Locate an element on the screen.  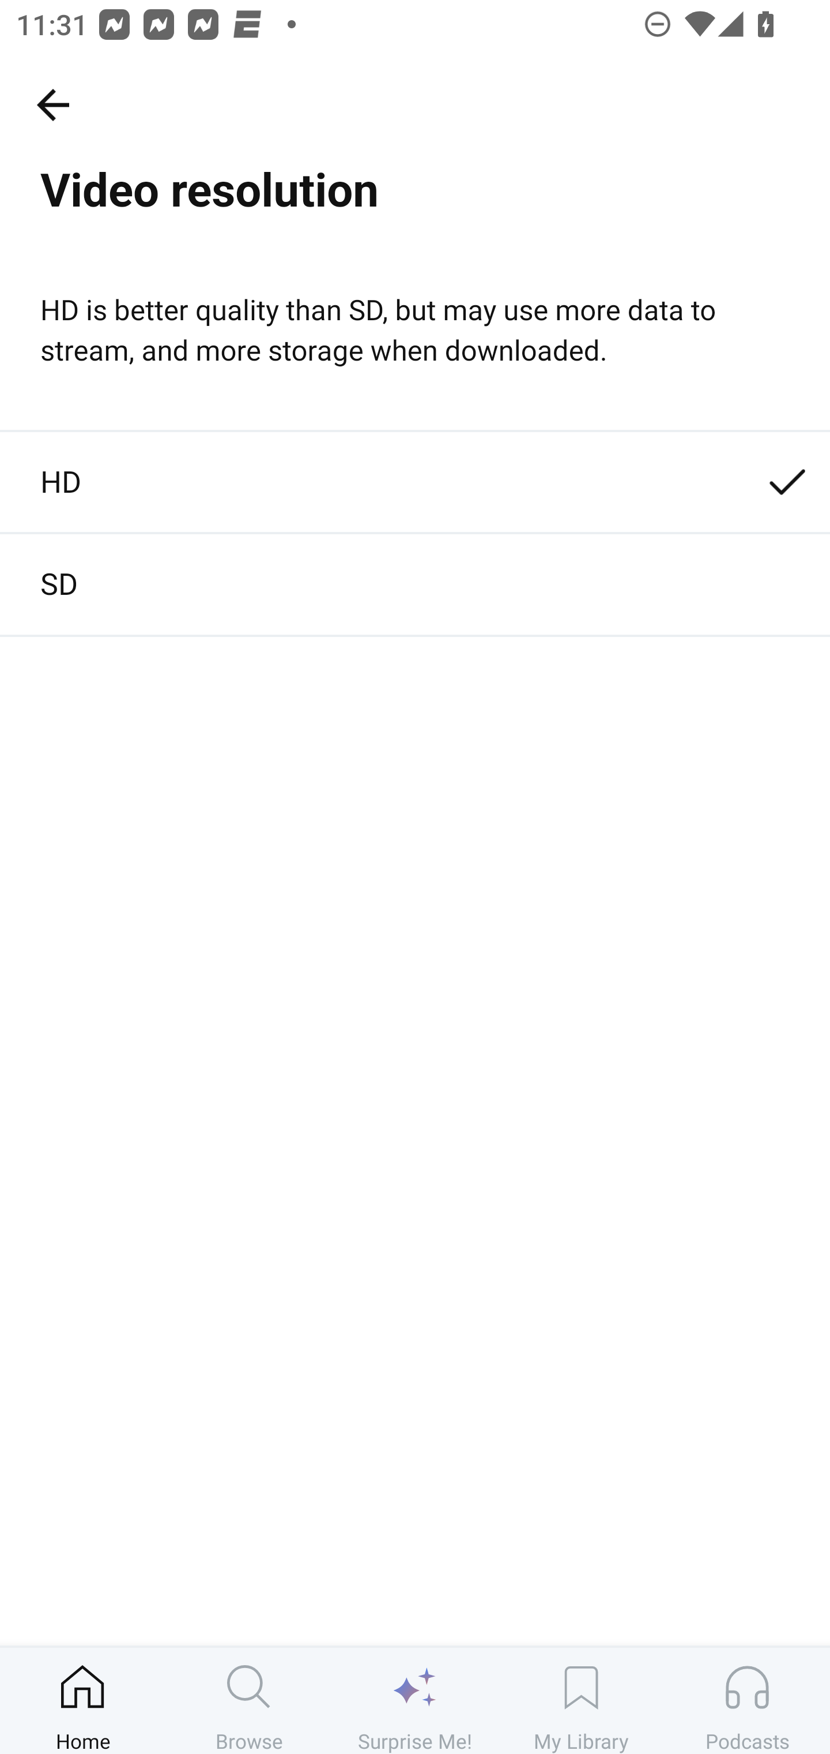
Podcasts is located at coordinates (747, 1700).